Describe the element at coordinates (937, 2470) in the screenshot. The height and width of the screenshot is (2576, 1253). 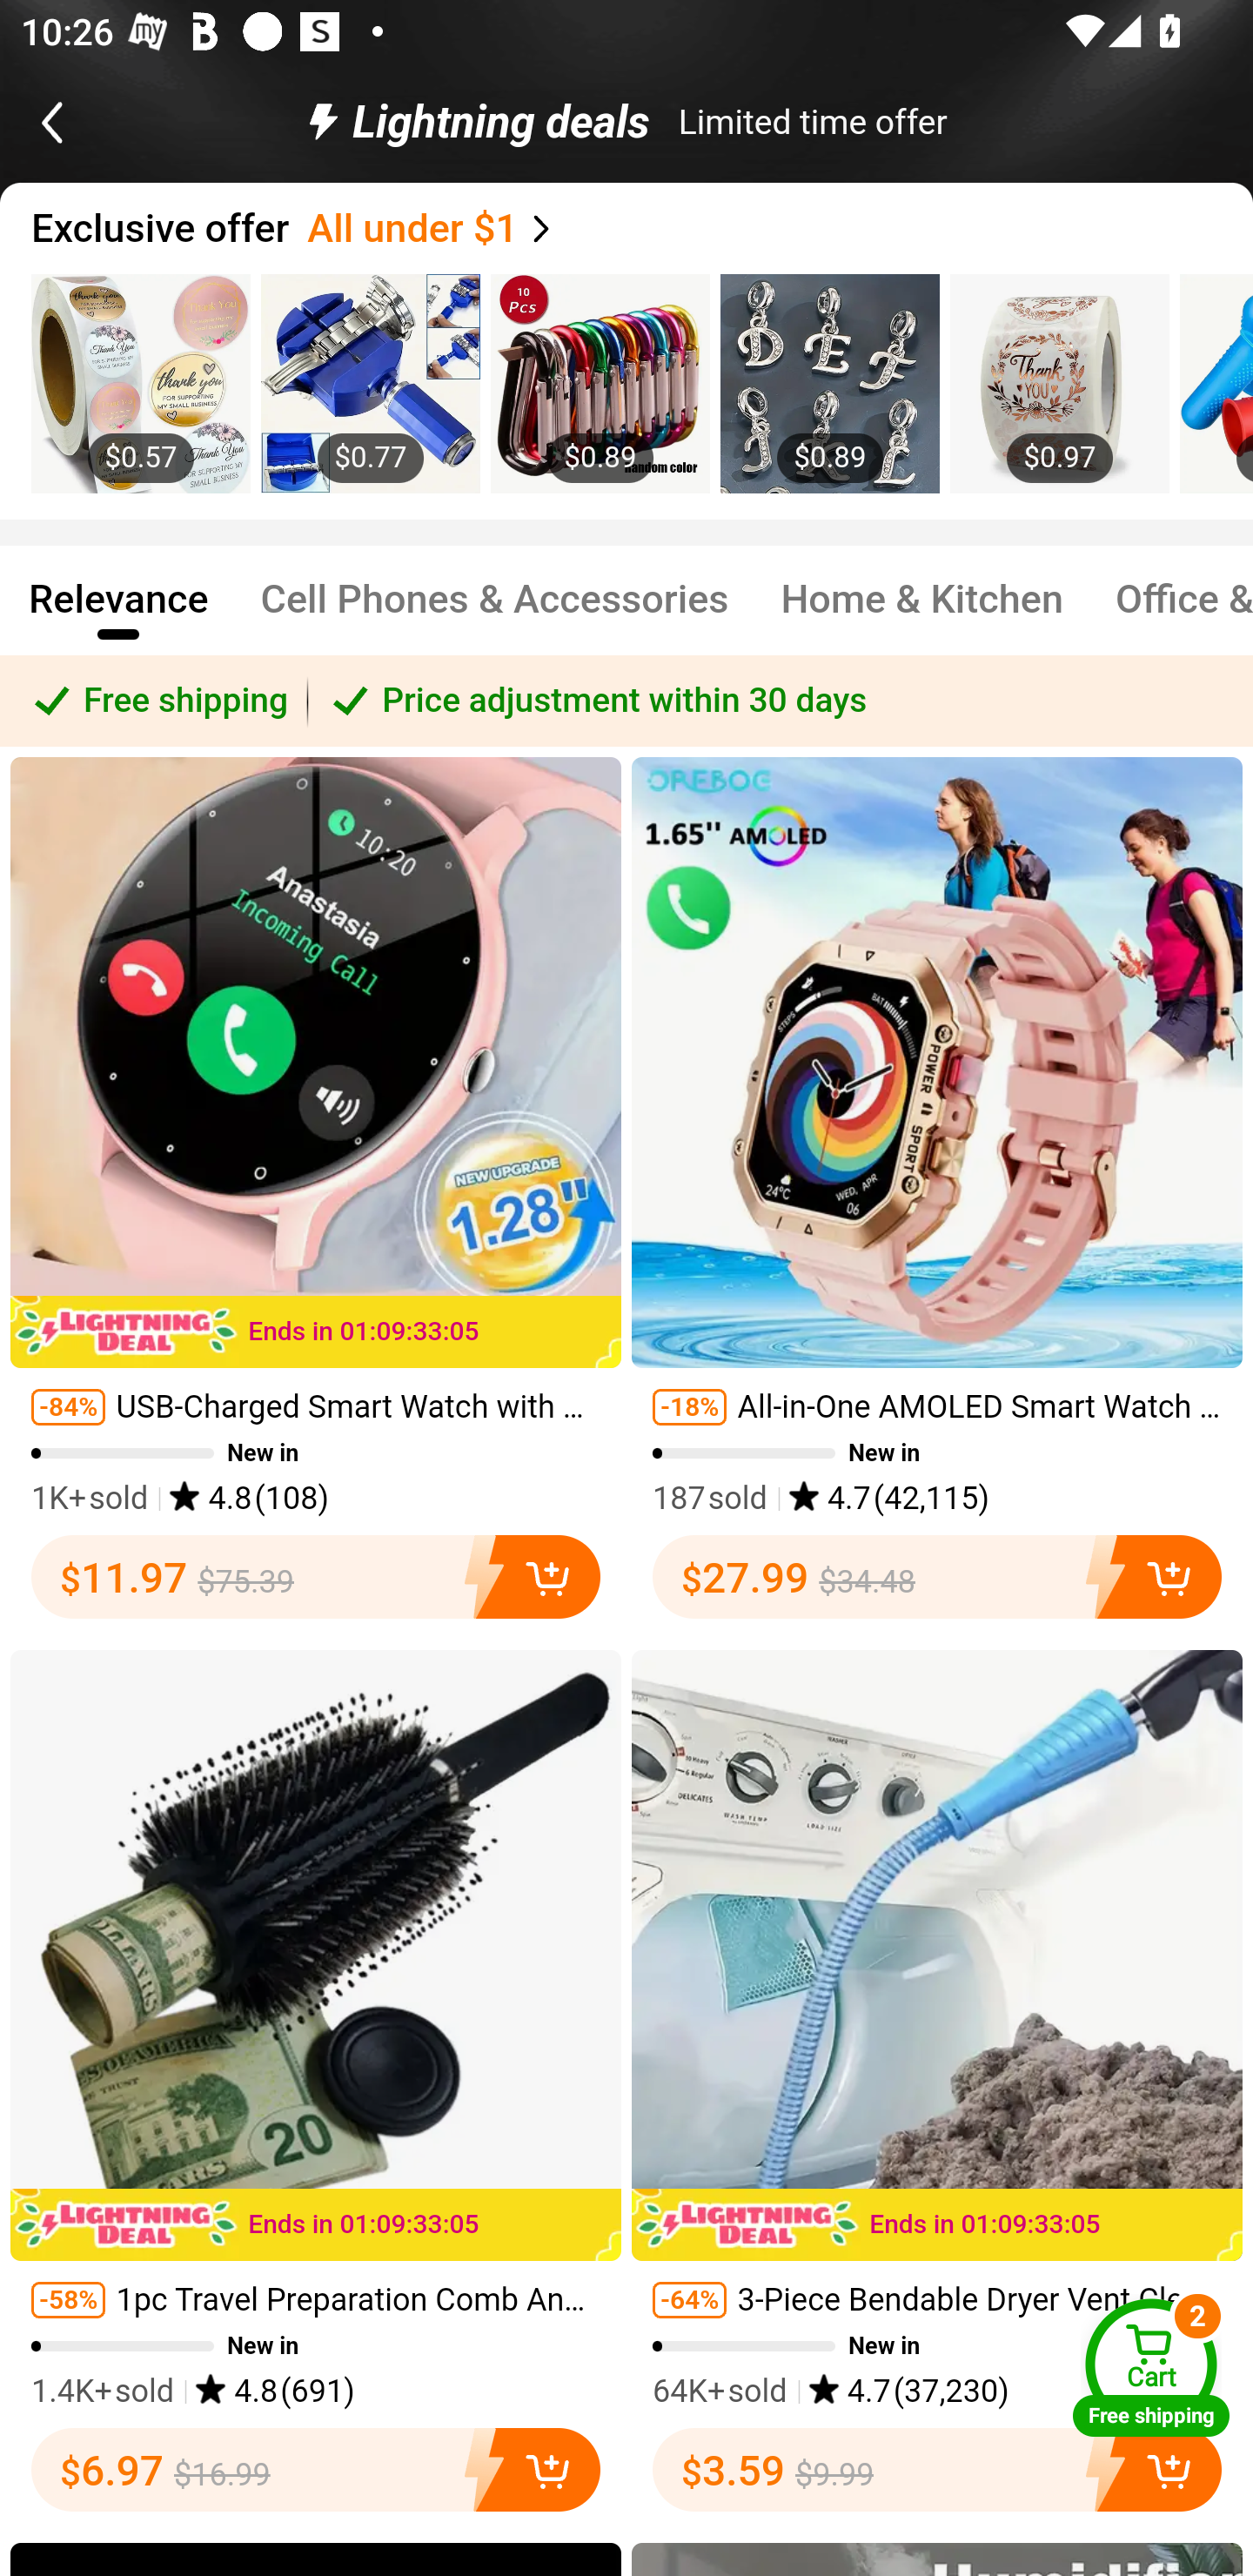
I see `$3.59 $9.99` at that location.